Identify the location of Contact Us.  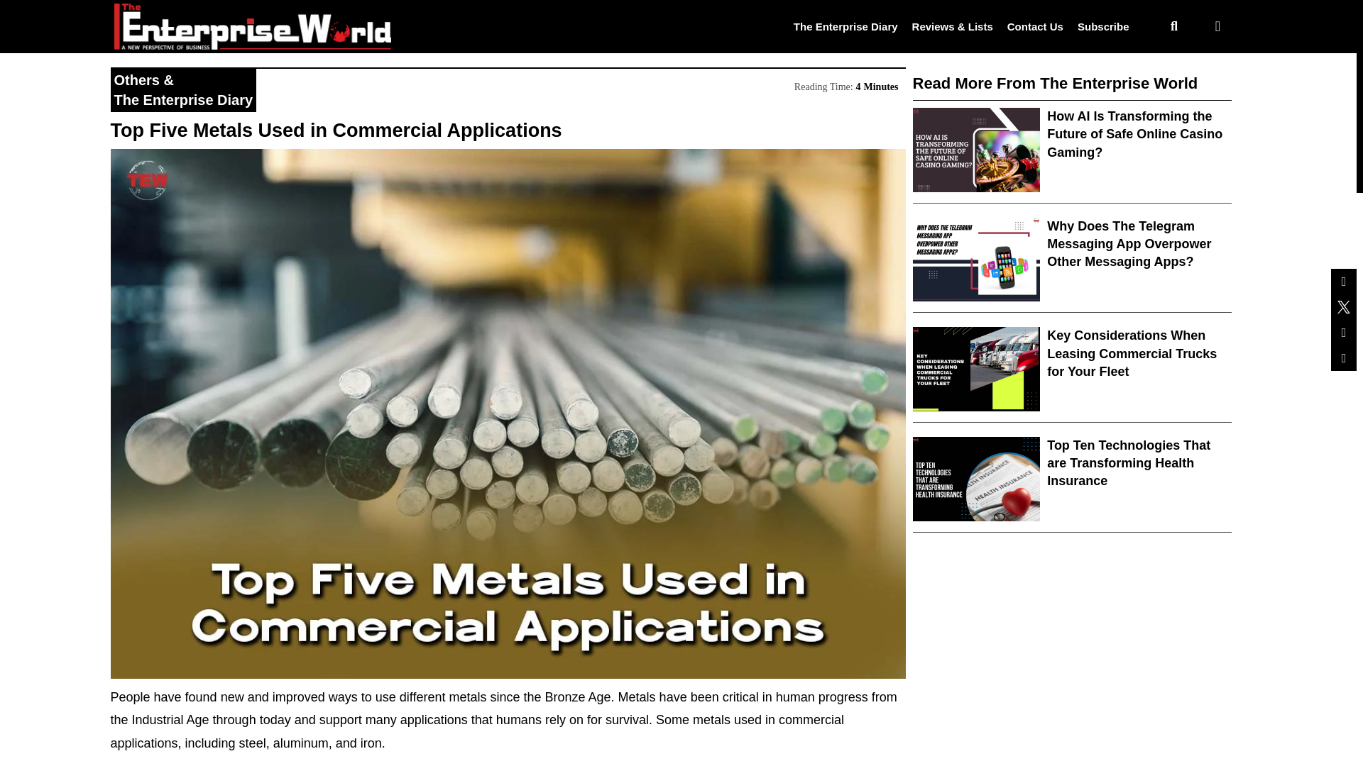
(1035, 26).